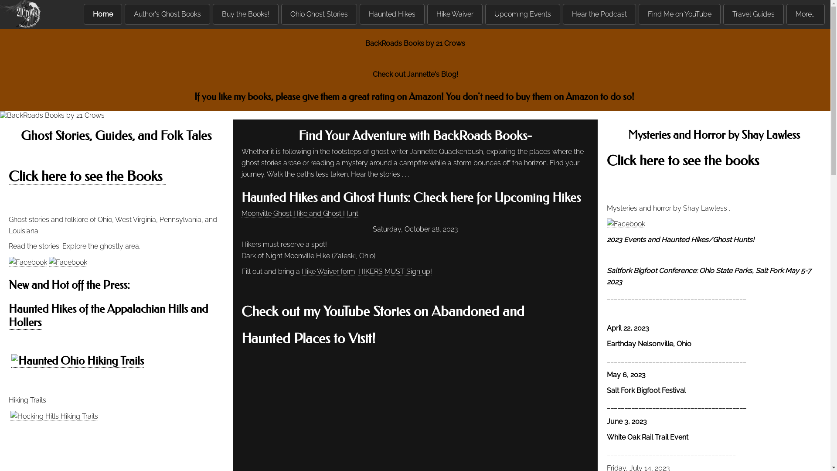 The width and height of the screenshot is (837, 471). What do you see at coordinates (395, 271) in the screenshot?
I see `HIKERS MUST Sign up!` at bounding box center [395, 271].